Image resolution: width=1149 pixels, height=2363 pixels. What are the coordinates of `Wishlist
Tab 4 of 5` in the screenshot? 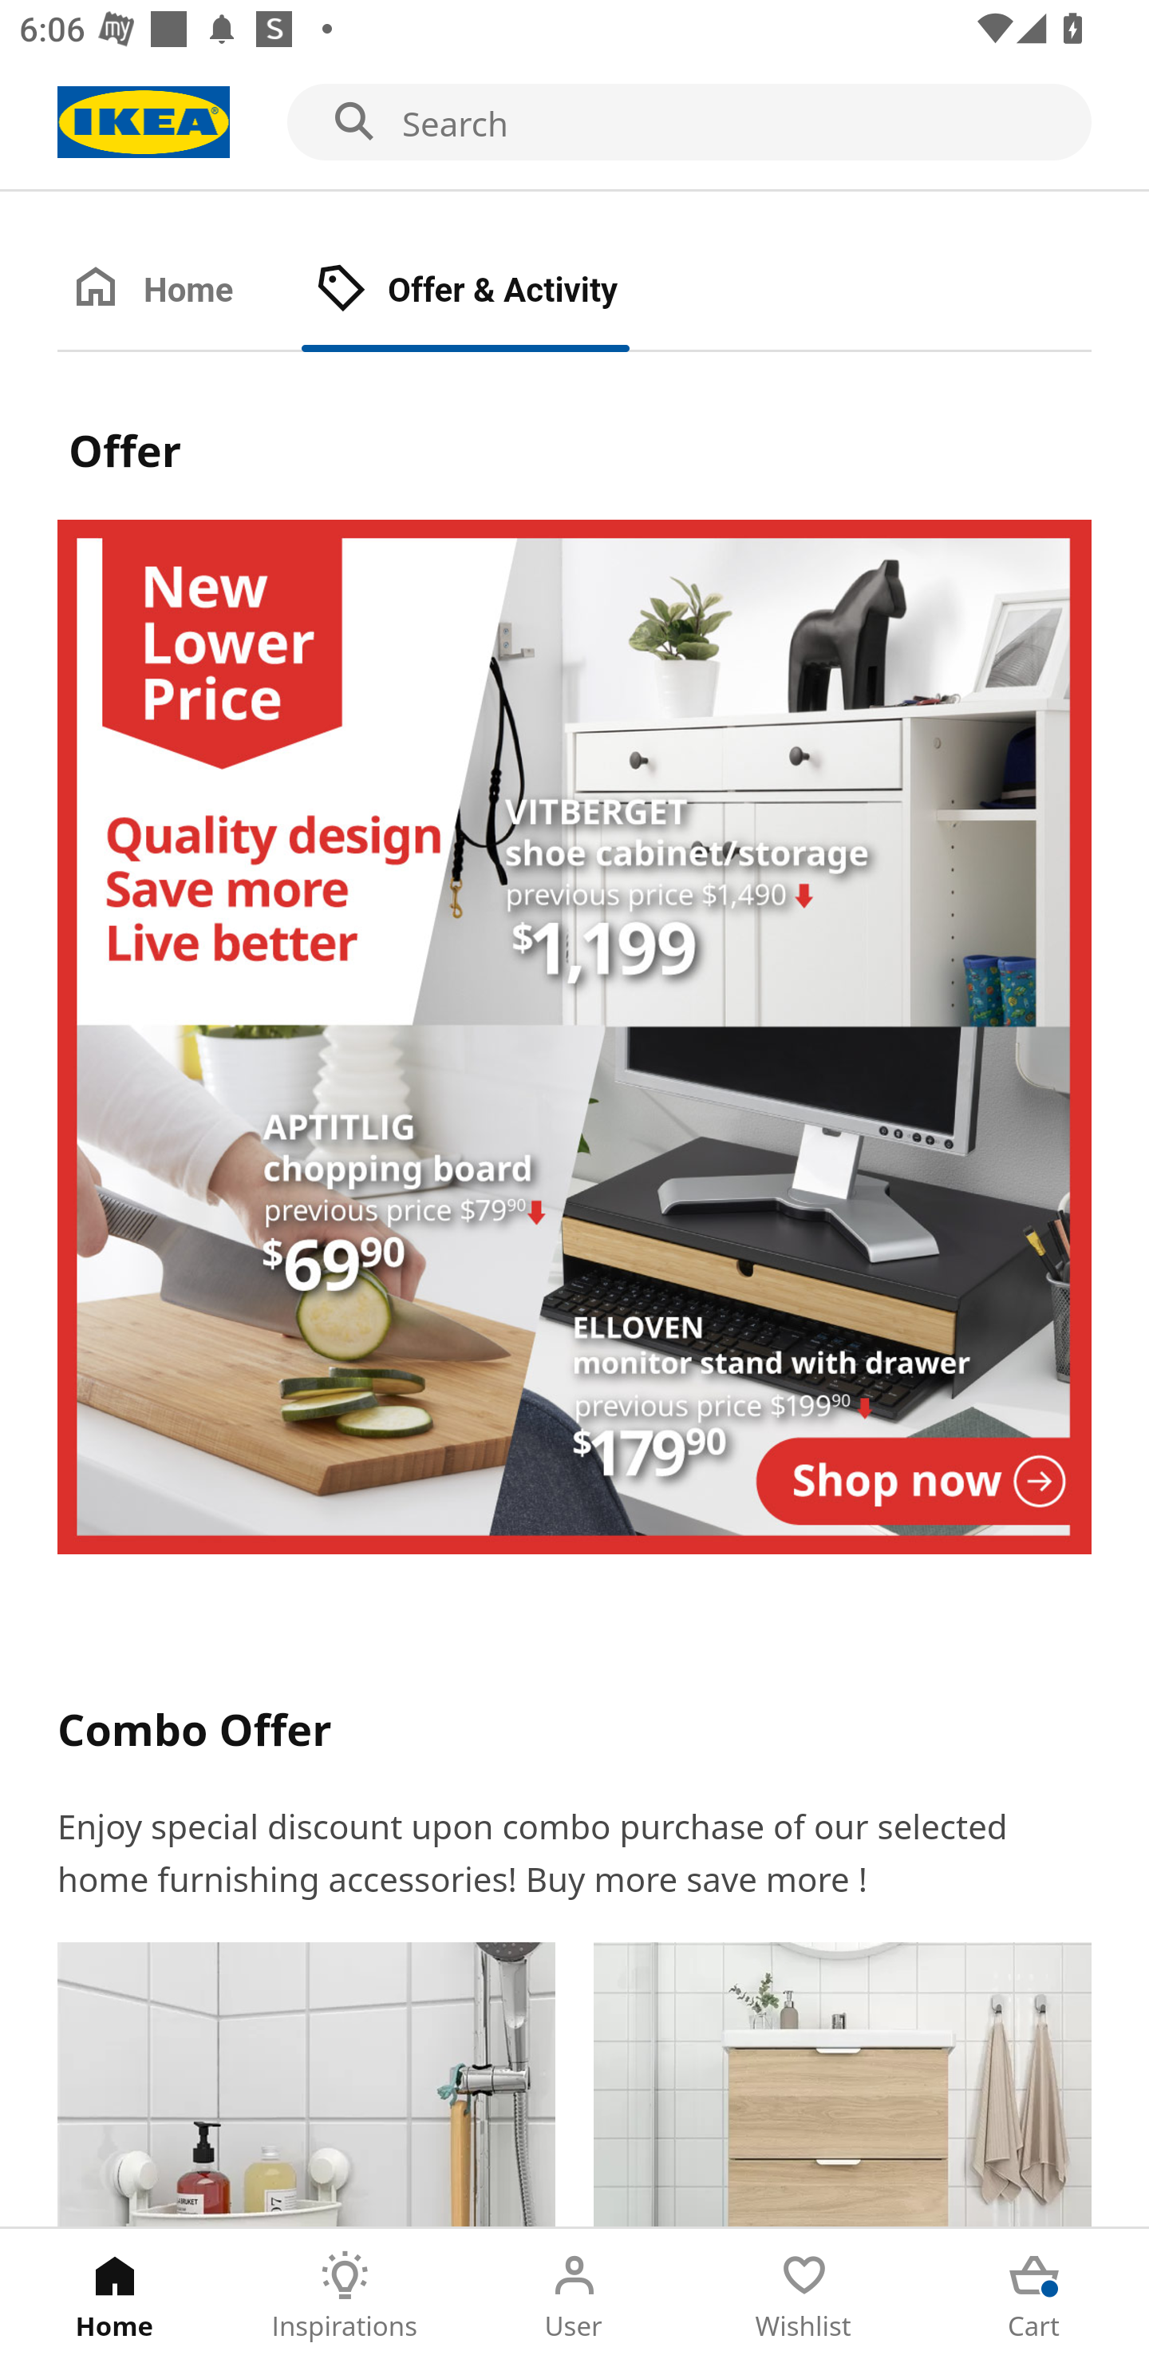 It's located at (804, 2296).